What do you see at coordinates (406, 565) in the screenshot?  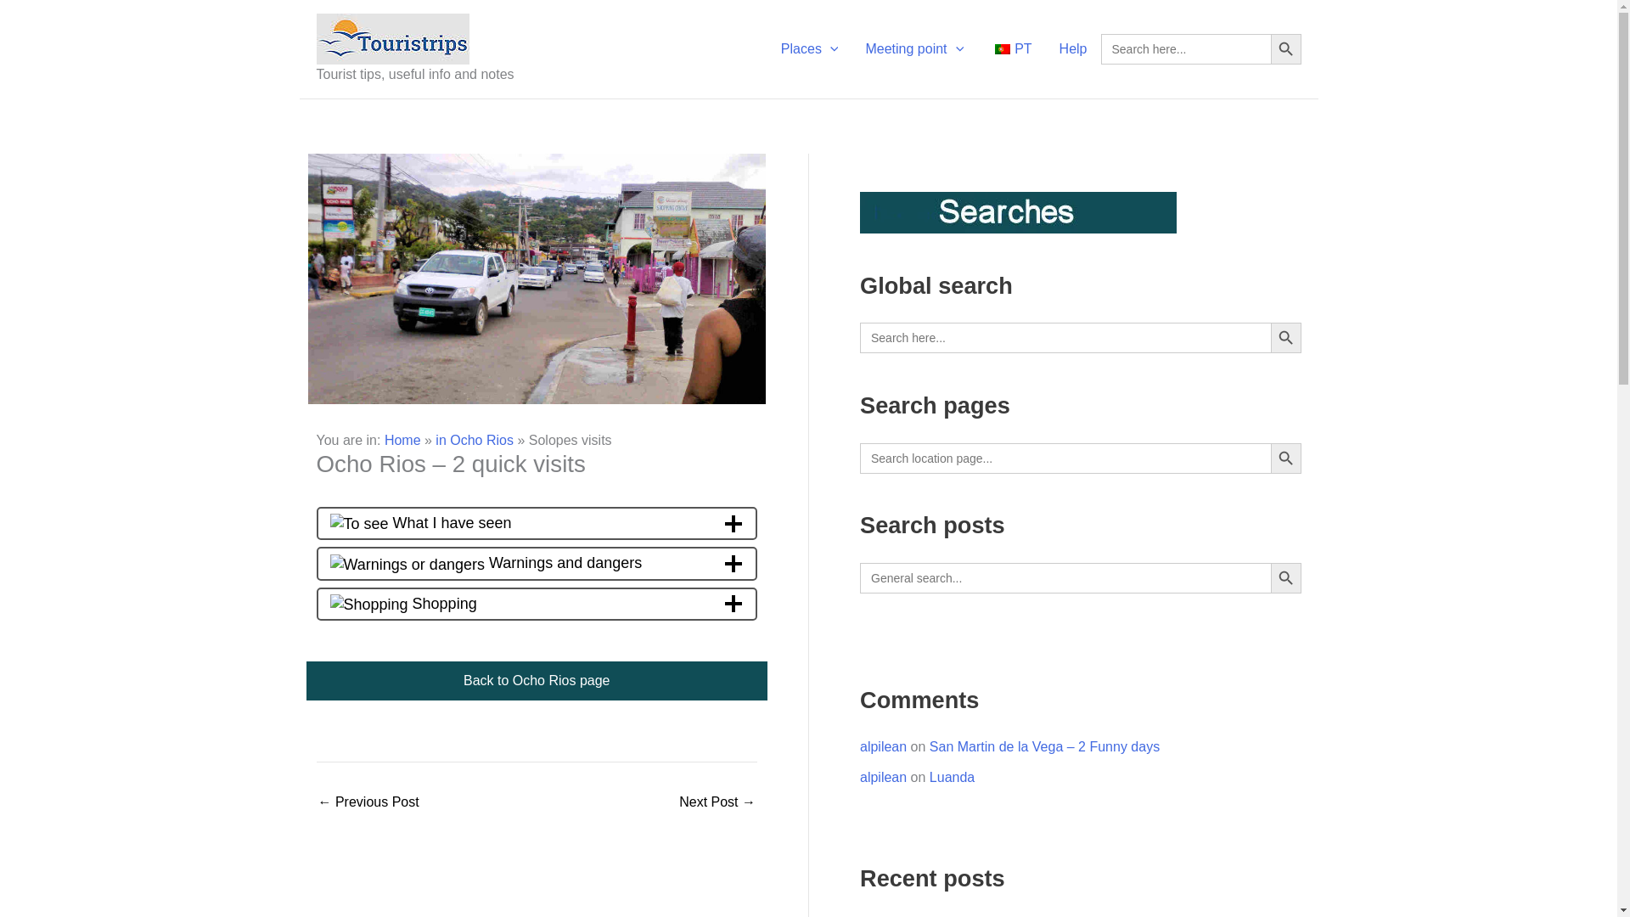 I see `Ocho Rios - 2 quick visits 11` at bounding box center [406, 565].